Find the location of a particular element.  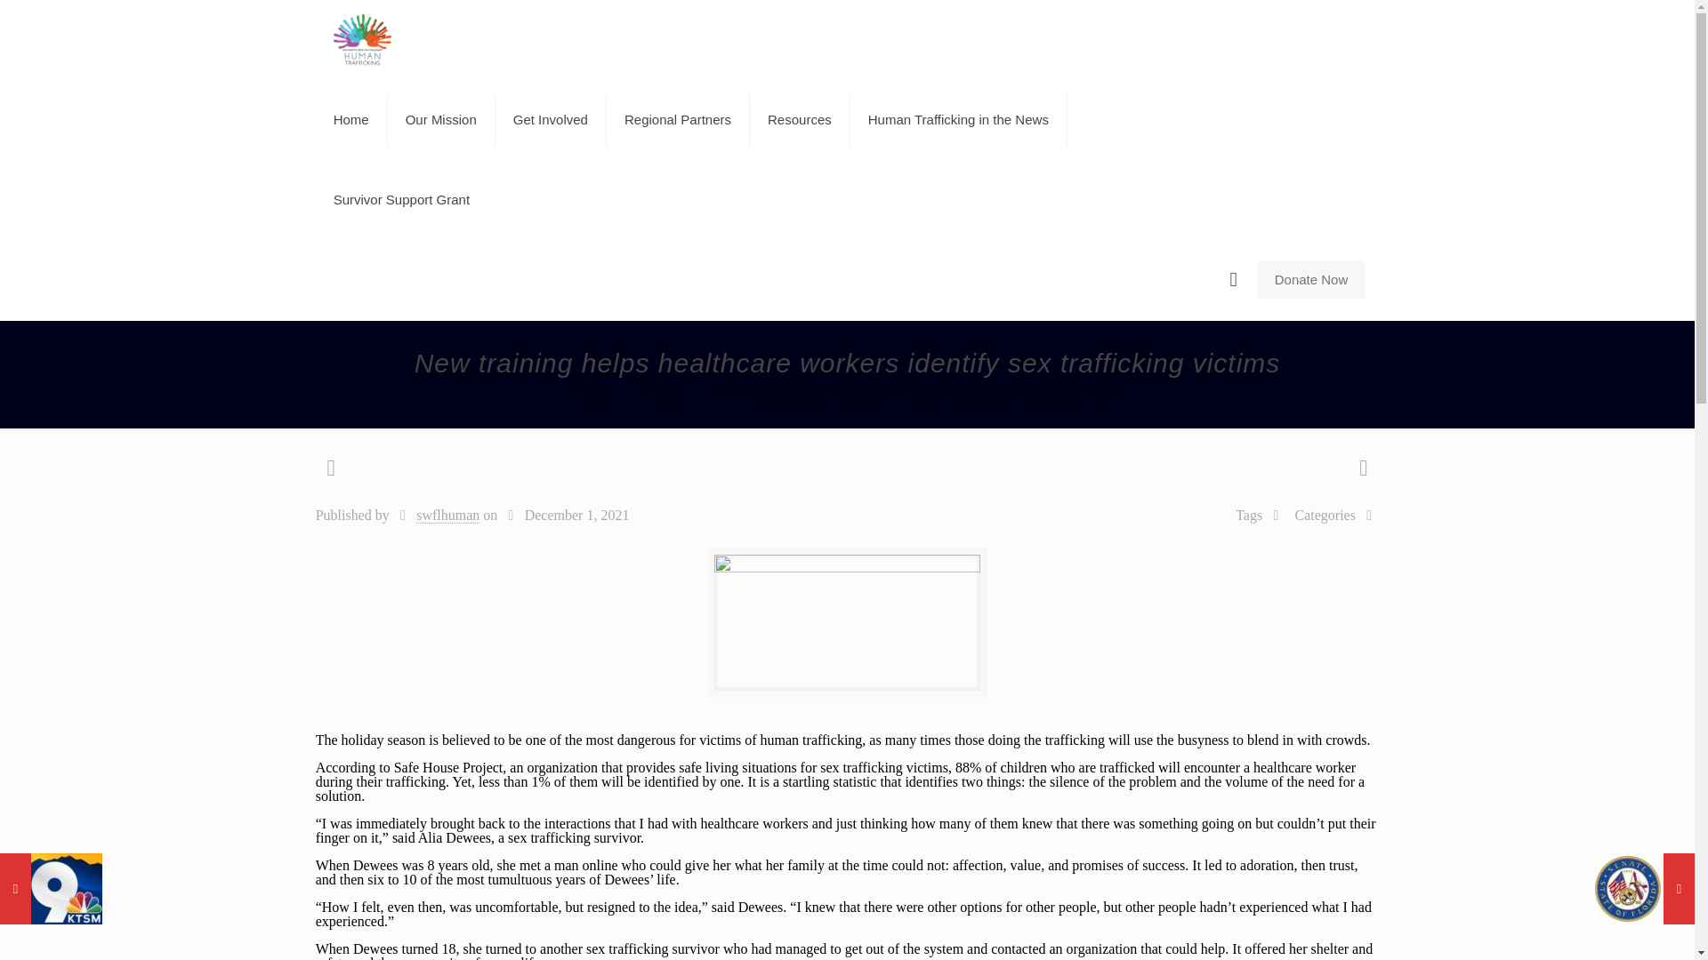

Blog is located at coordinates (664, 395).